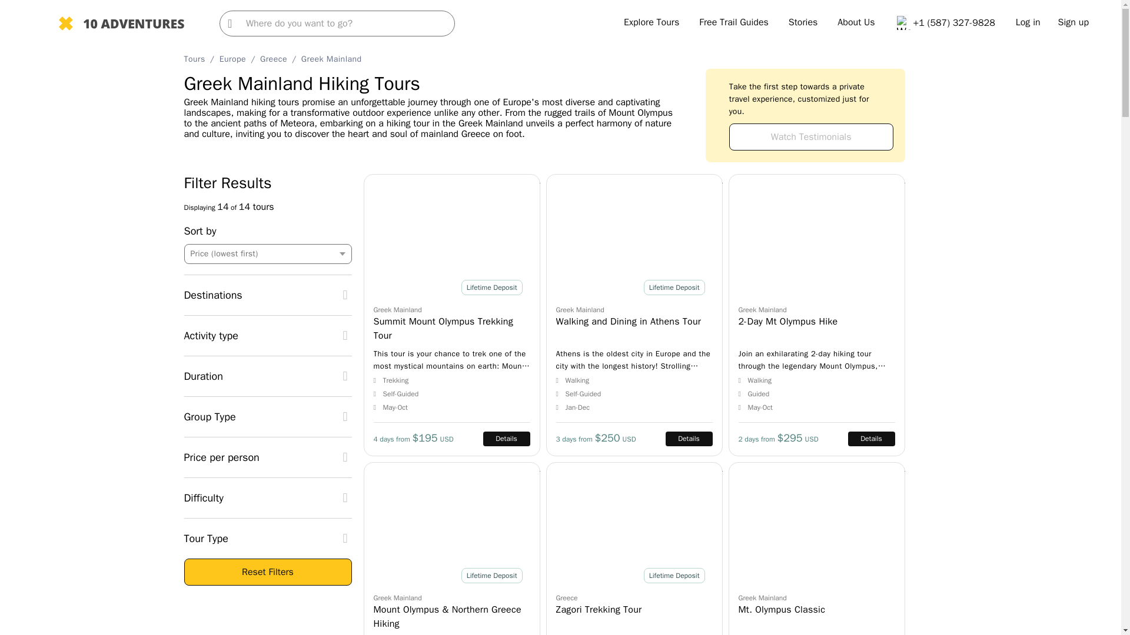  Describe the element at coordinates (1073, 22) in the screenshot. I see `Sign up` at that location.